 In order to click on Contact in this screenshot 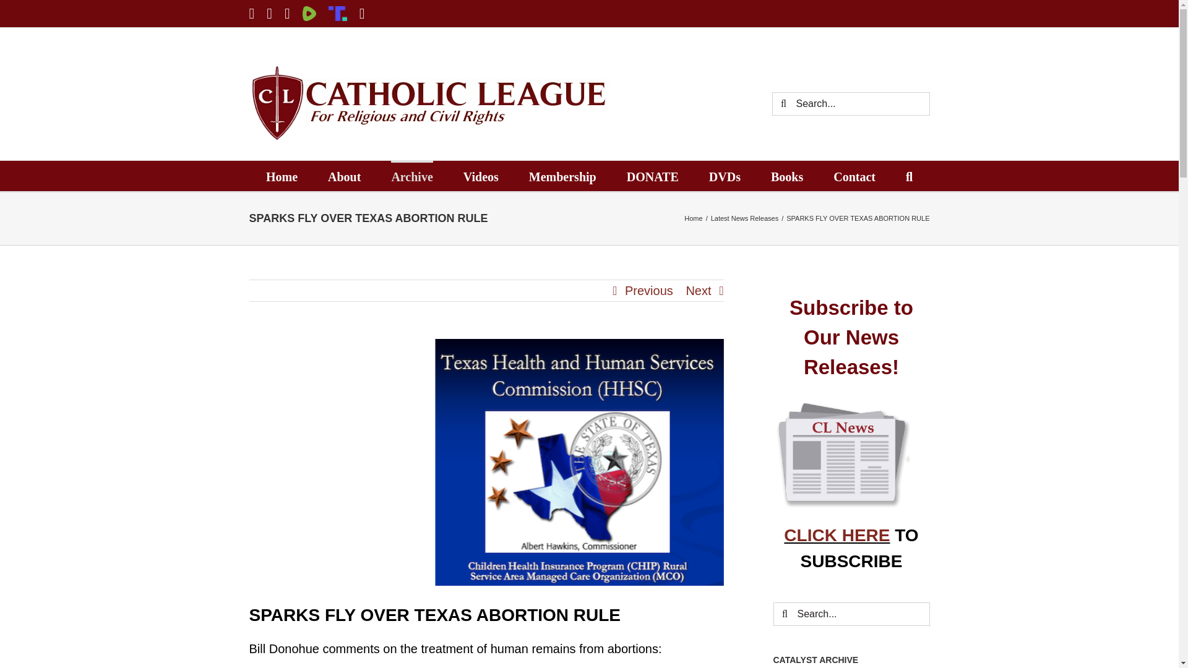, I will do `click(854, 176)`.